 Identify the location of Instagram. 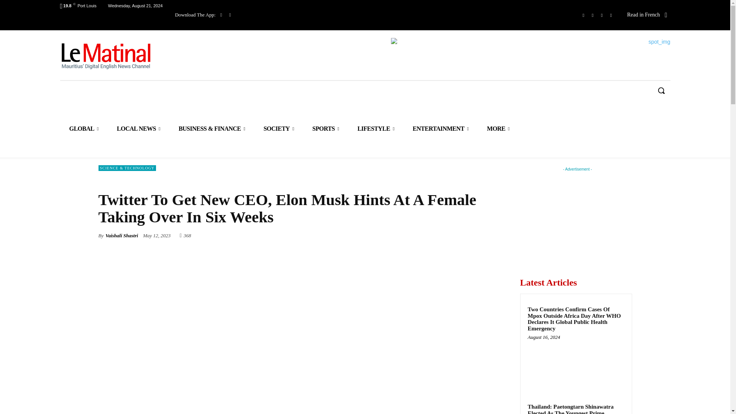
(593, 15).